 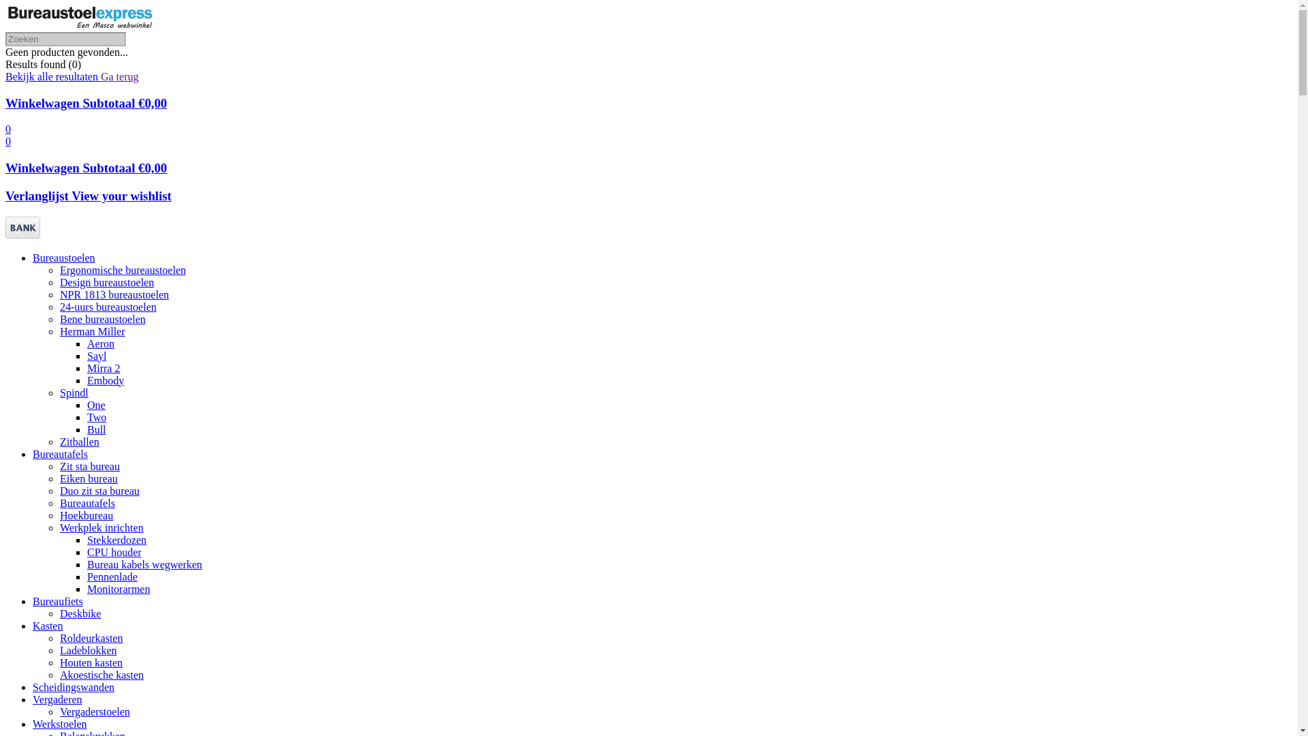 What do you see at coordinates (104, 368) in the screenshot?
I see `Mirra 2` at bounding box center [104, 368].